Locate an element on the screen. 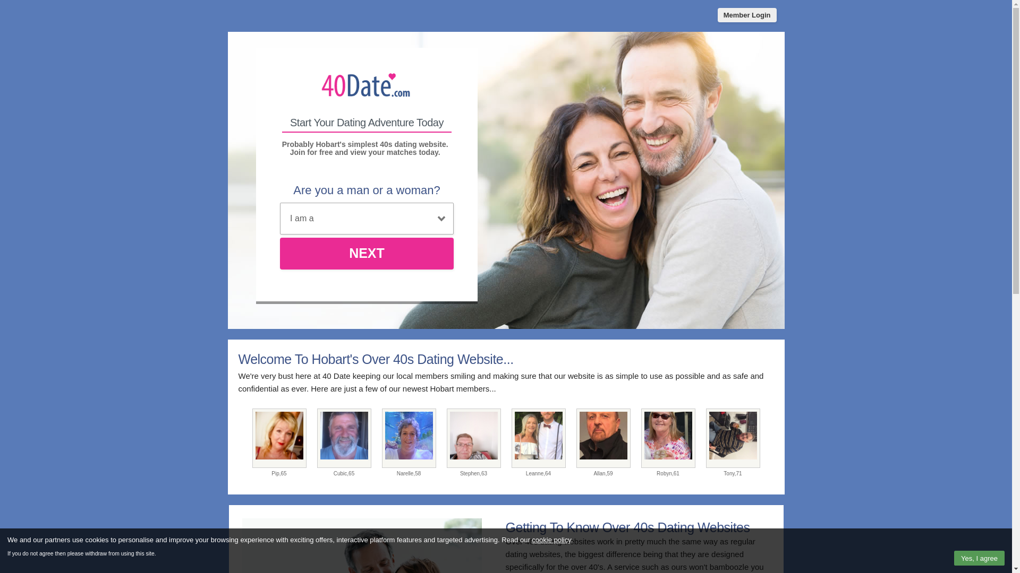 The height and width of the screenshot is (573, 1020). Stephen, 63 from Mowbray, TAS is located at coordinates (473, 438).